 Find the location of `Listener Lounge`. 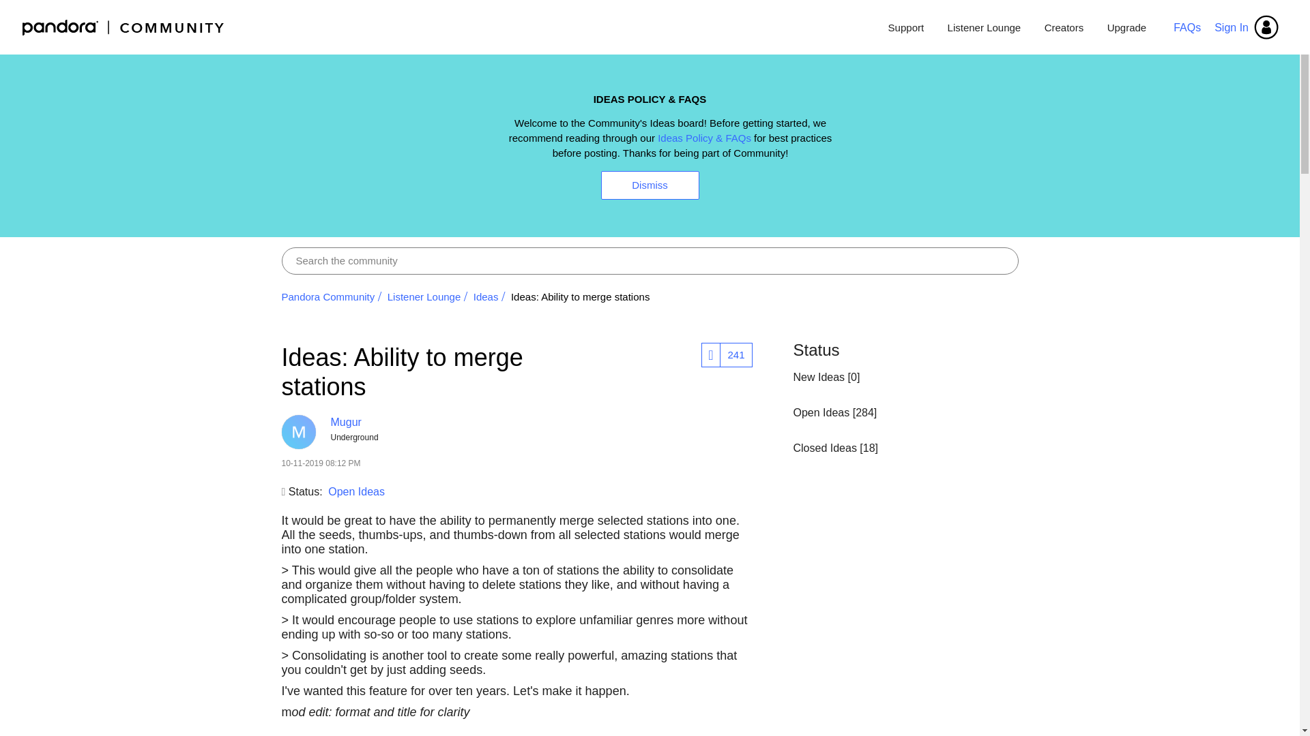

Listener Lounge is located at coordinates (424, 296).